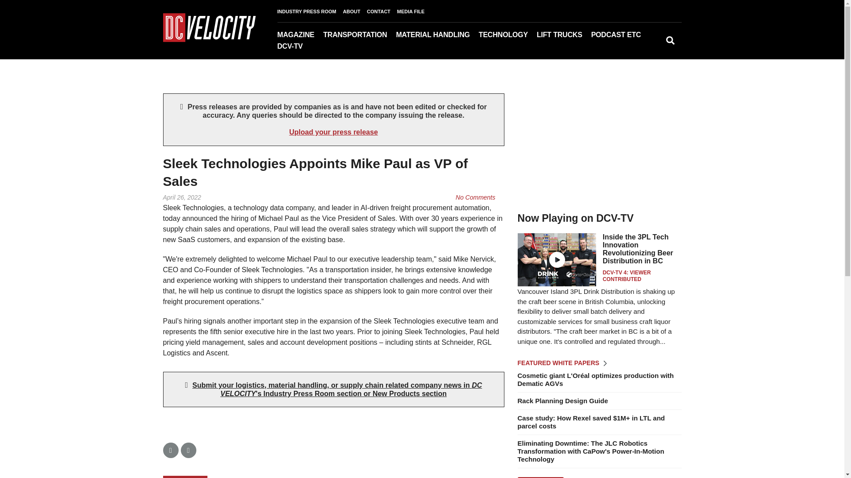  I want to click on TECHNOLOGY, so click(507, 35).